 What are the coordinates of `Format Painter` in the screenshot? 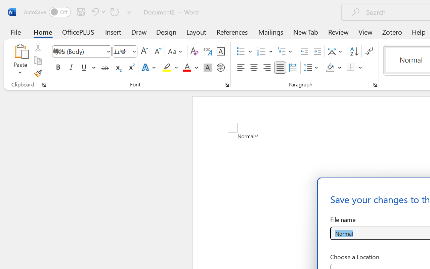 It's located at (38, 73).